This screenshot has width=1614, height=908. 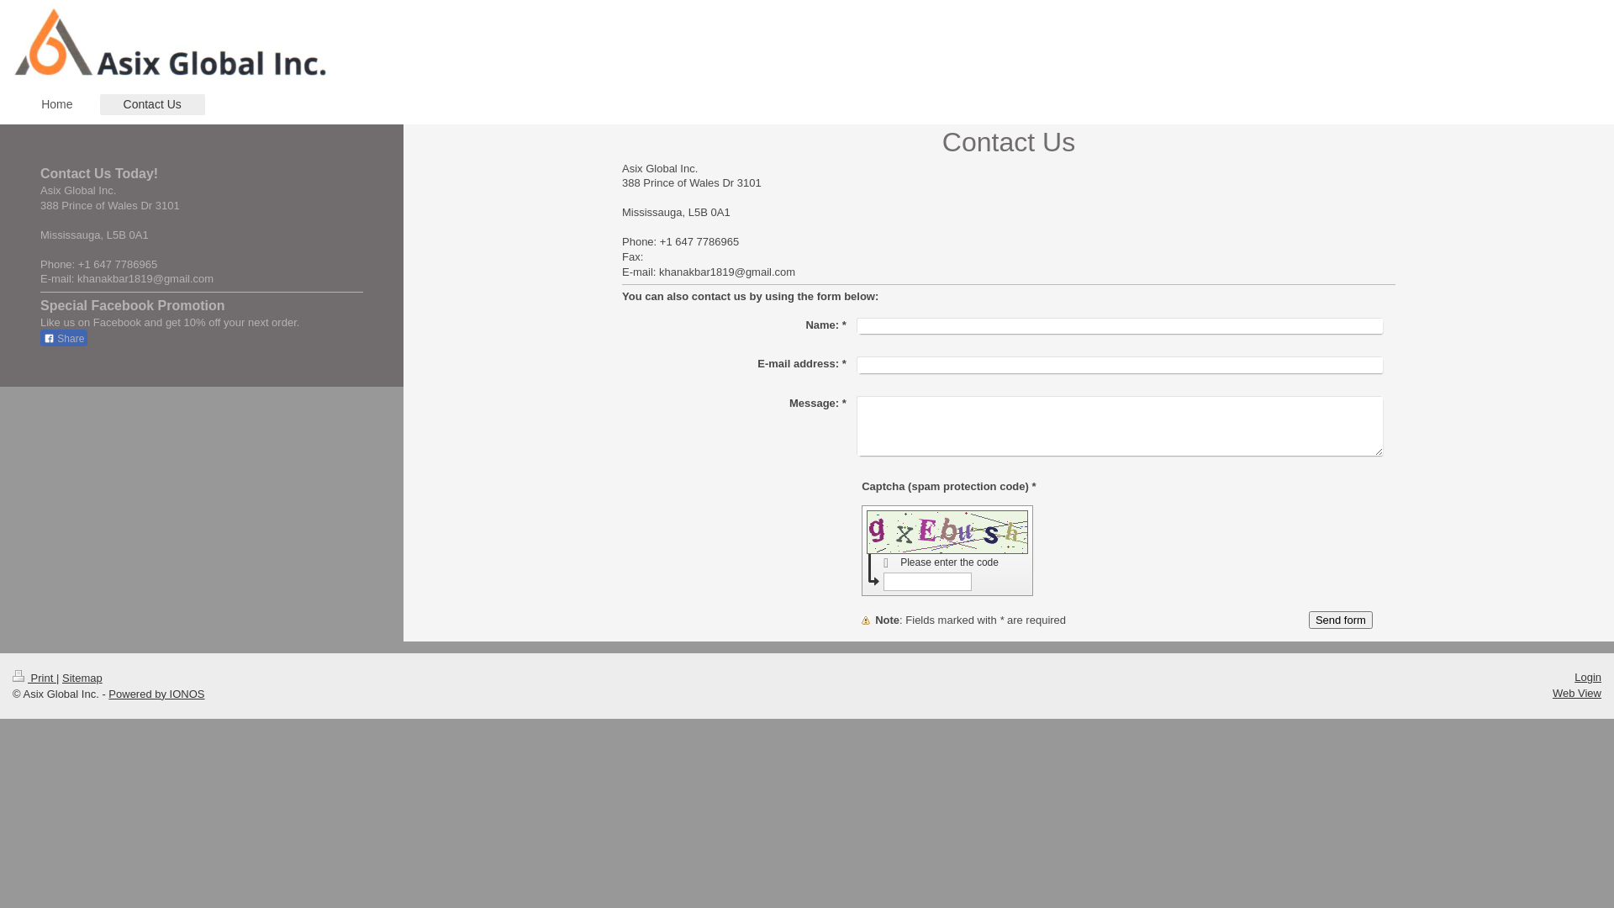 What do you see at coordinates (156, 694) in the screenshot?
I see `Powered by IONOS` at bounding box center [156, 694].